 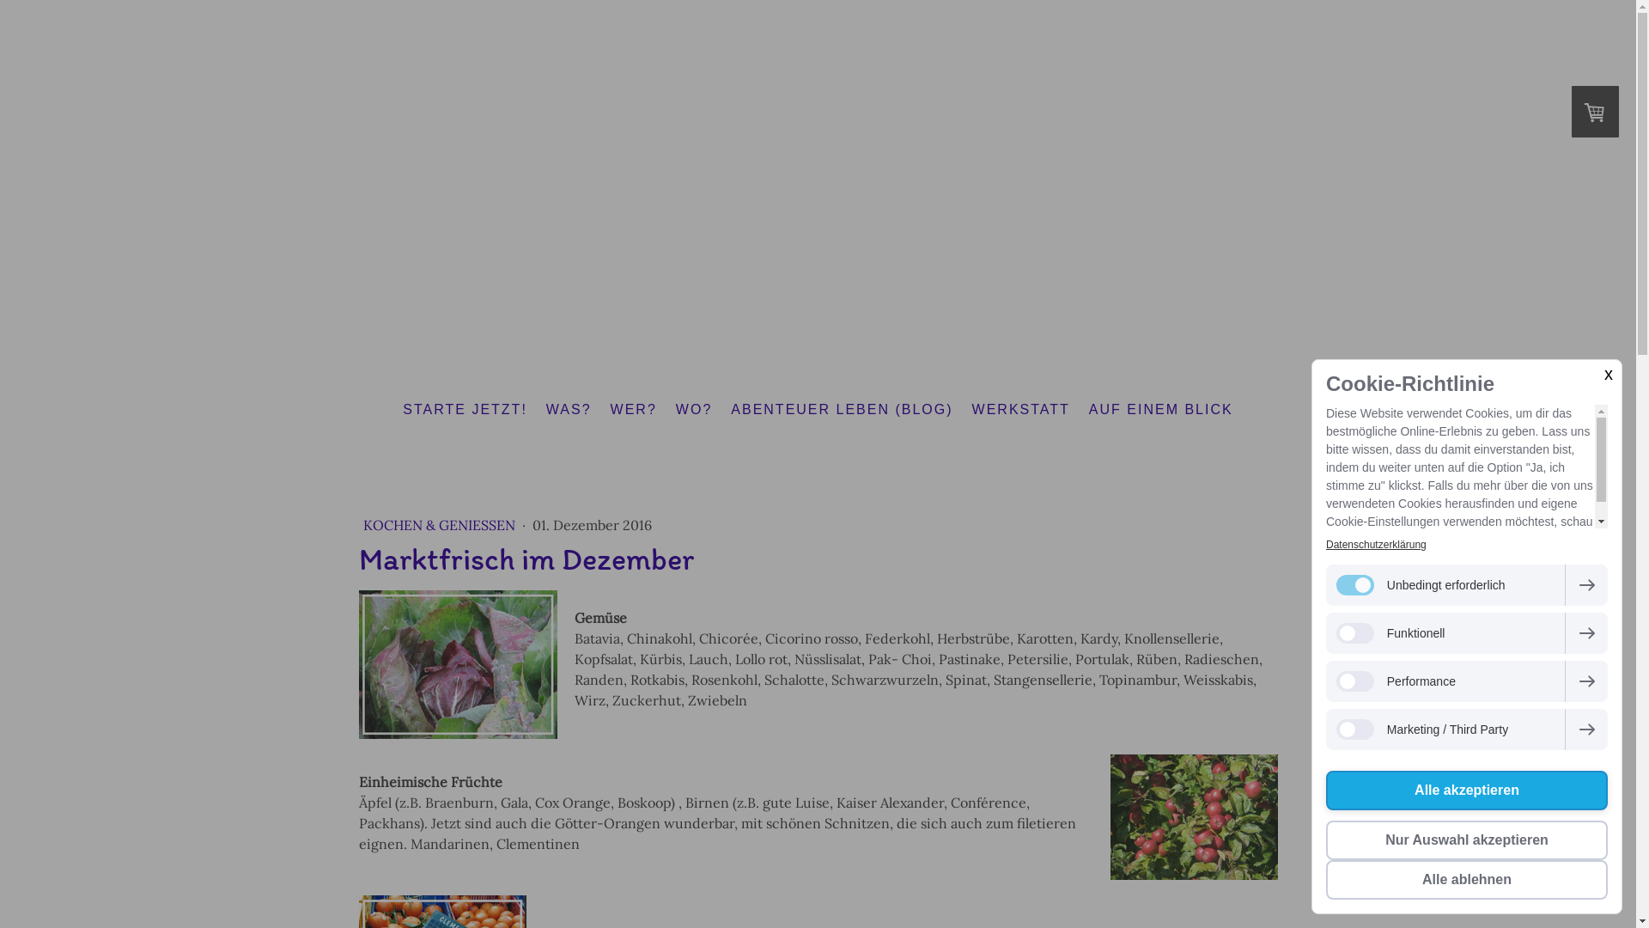 I want to click on WER?, so click(x=634, y=410).